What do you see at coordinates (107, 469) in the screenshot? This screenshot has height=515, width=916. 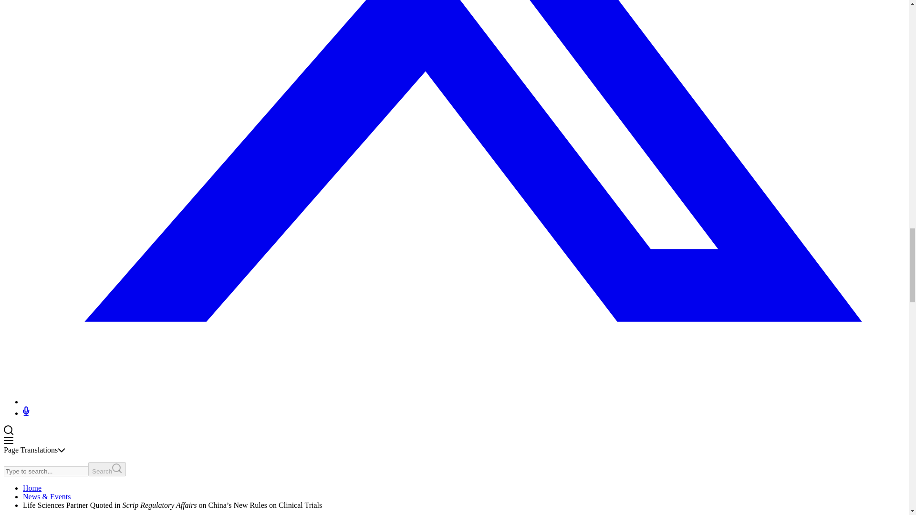 I see `Search` at bounding box center [107, 469].